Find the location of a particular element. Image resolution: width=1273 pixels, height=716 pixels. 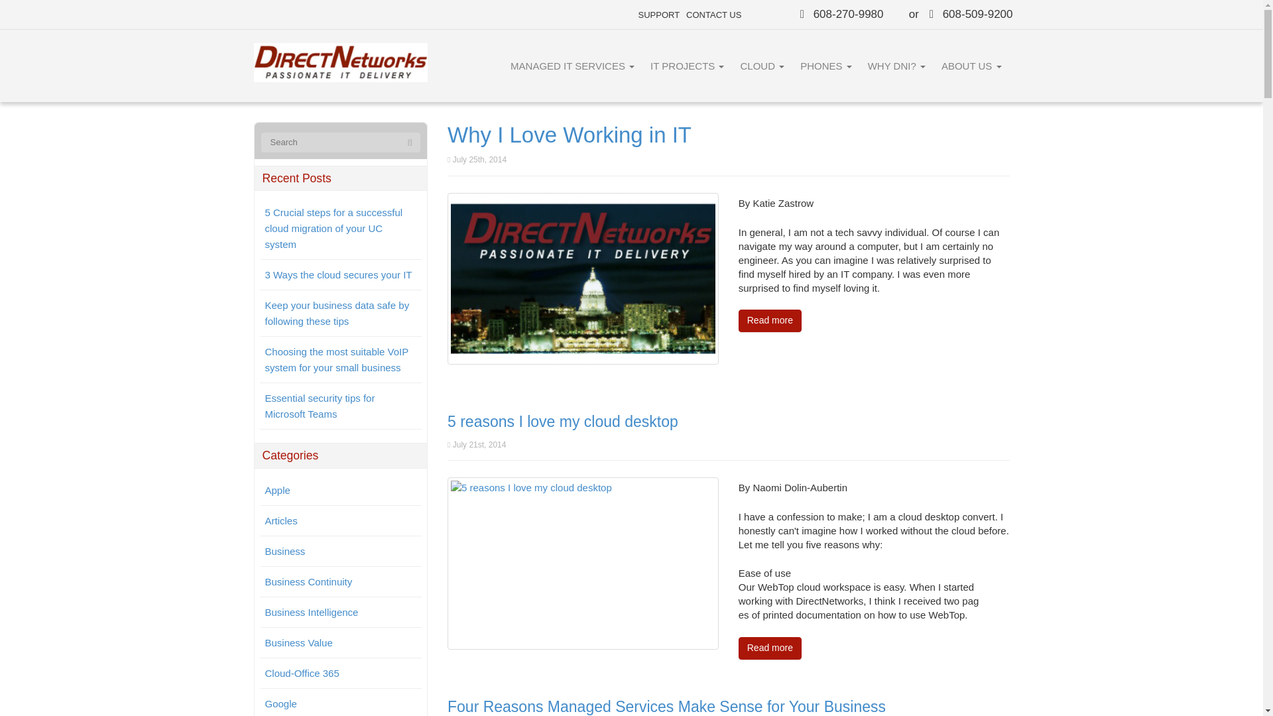

WHY DNI? is located at coordinates (896, 66).